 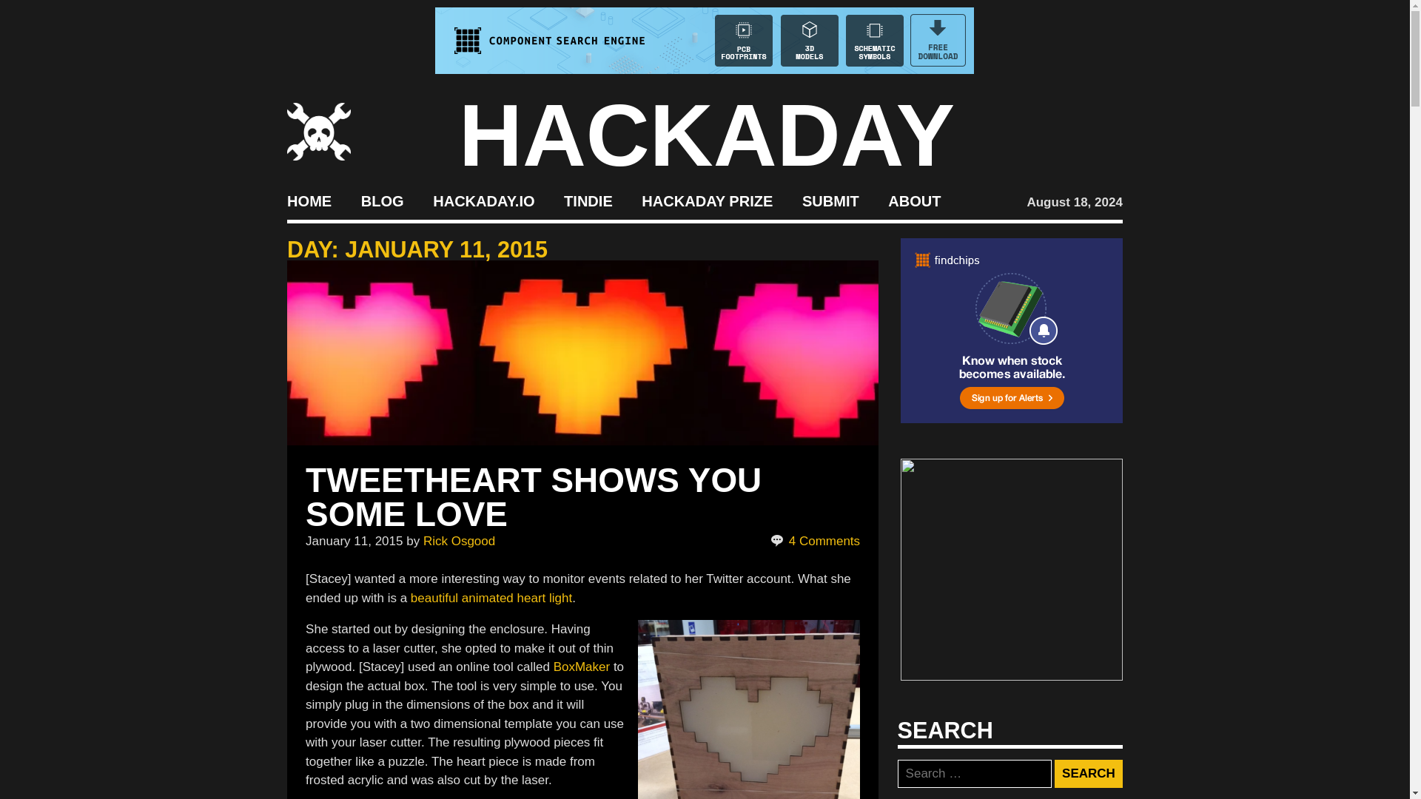 What do you see at coordinates (707, 135) in the screenshot?
I see `HACKADAY` at bounding box center [707, 135].